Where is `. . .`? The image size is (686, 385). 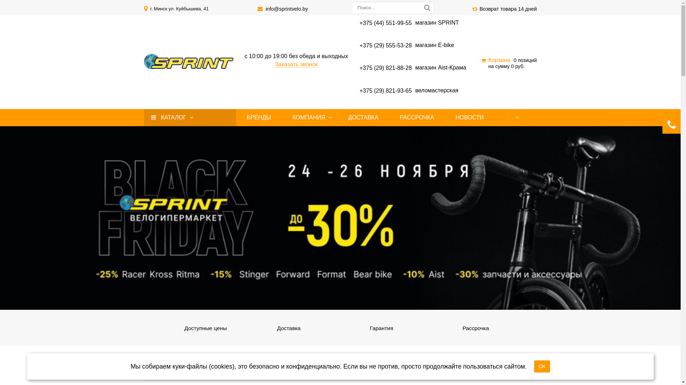 . . . is located at coordinates (509, 118).